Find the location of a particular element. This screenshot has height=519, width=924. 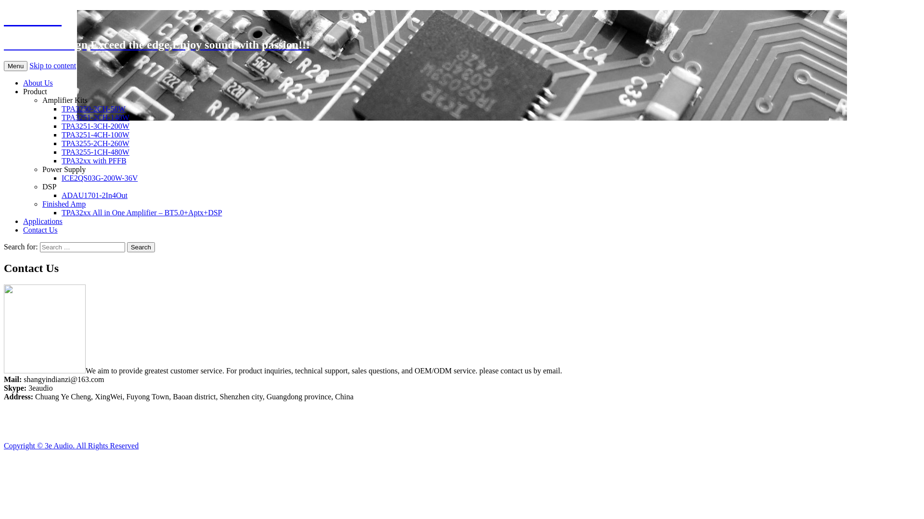

Power Supply is located at coordinates (64, 169).